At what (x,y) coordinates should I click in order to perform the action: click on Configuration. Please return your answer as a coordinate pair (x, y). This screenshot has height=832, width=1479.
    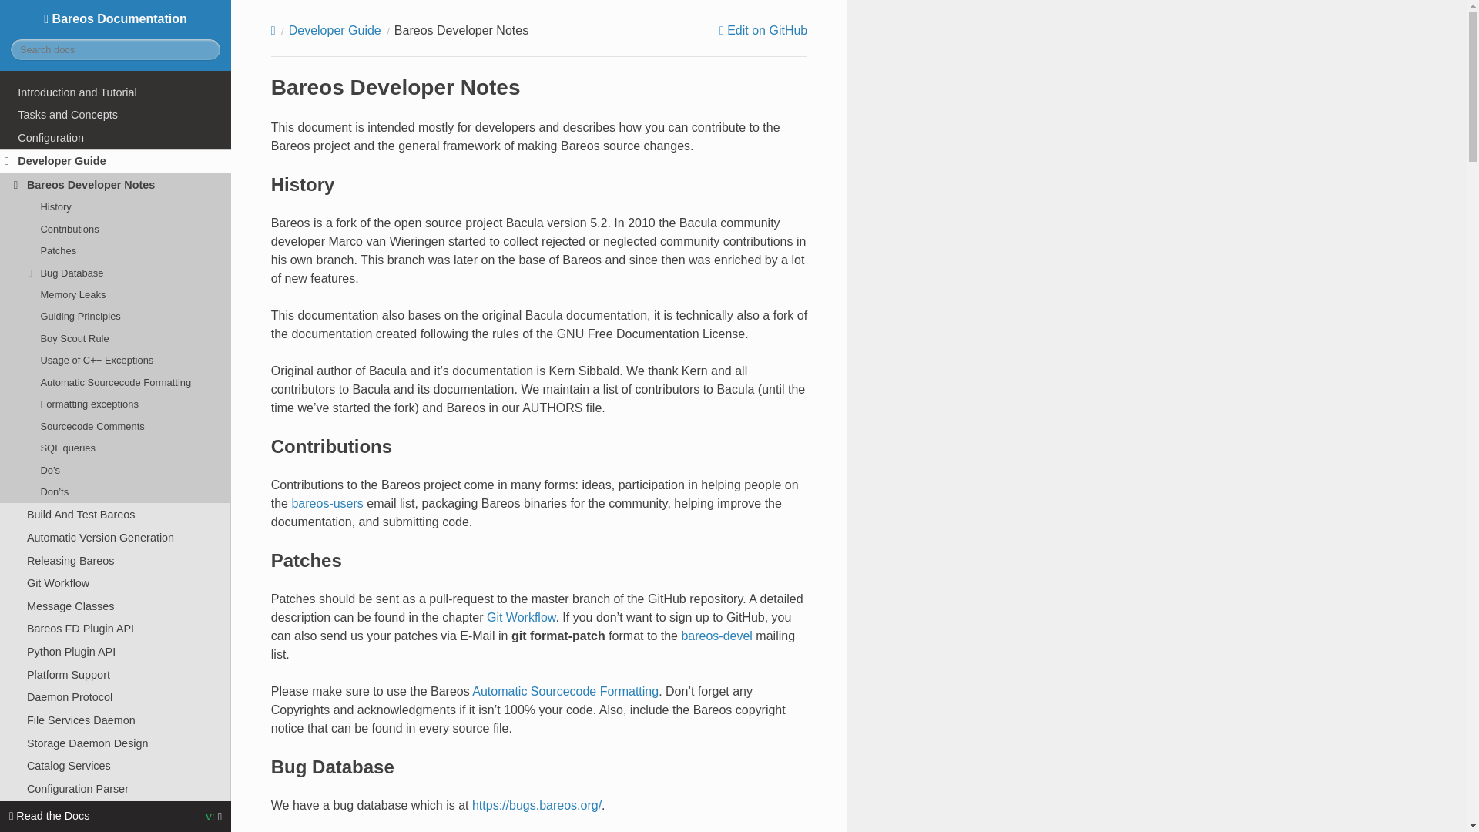
    Looking at the image, I should click on (116, 138).